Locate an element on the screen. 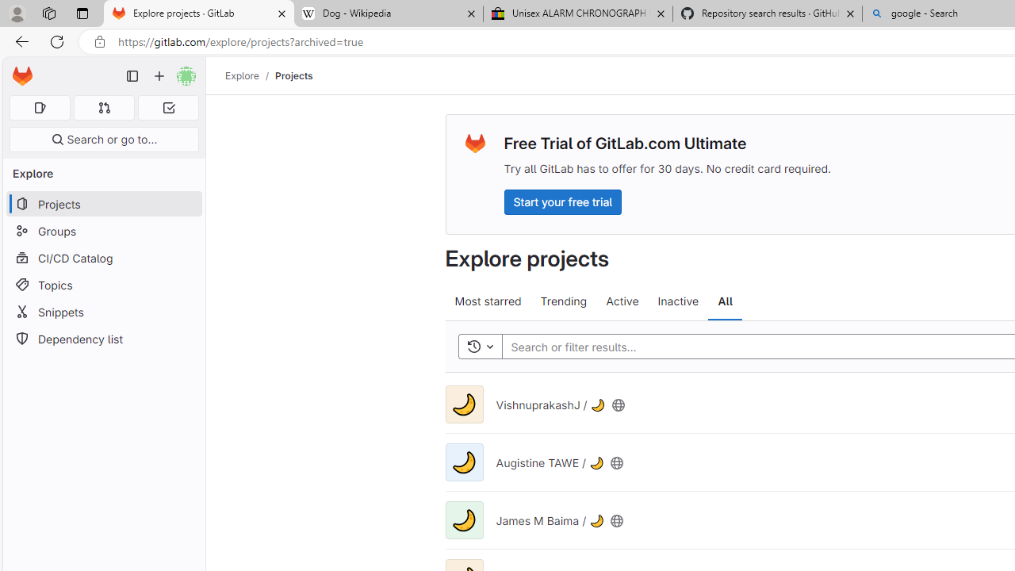  To-Do list 0 is located at coordinates (168, 108).